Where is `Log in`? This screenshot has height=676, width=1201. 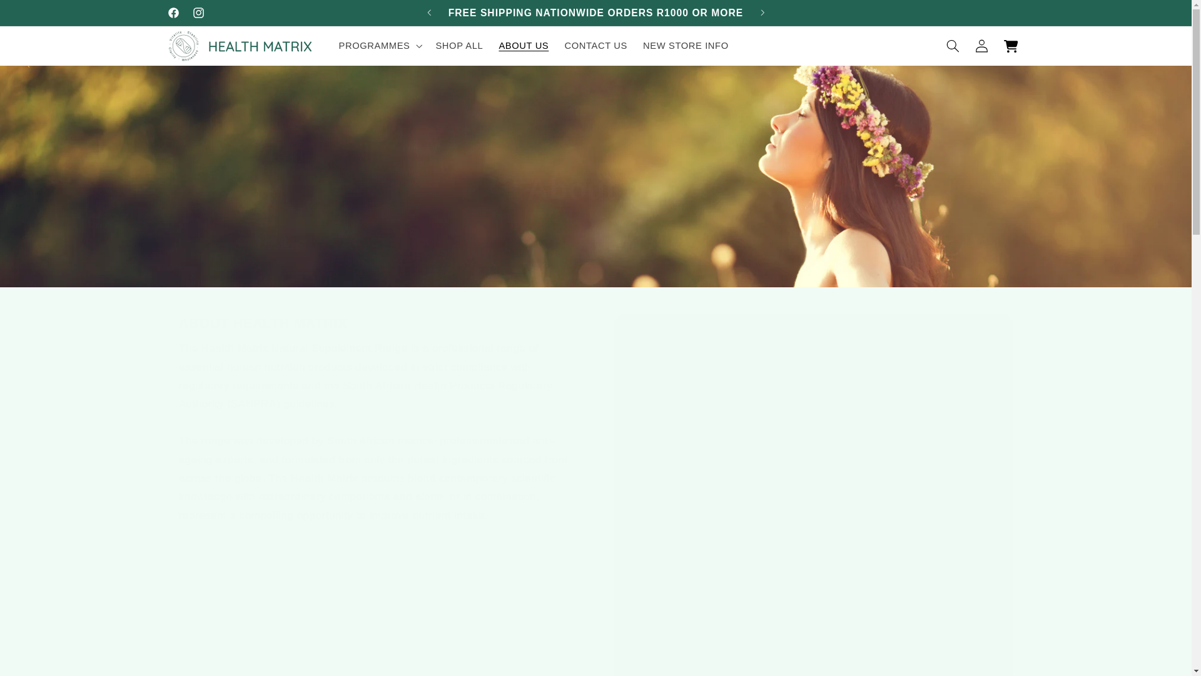 Log in is located at coordinates (982, 45).